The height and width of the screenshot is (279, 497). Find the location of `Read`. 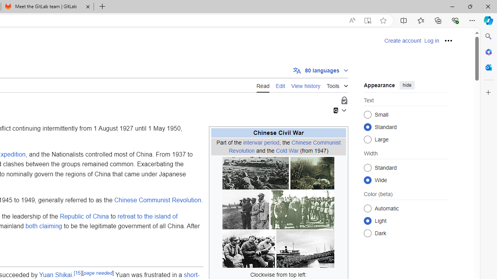

Read is located at coordinates (262, 85).